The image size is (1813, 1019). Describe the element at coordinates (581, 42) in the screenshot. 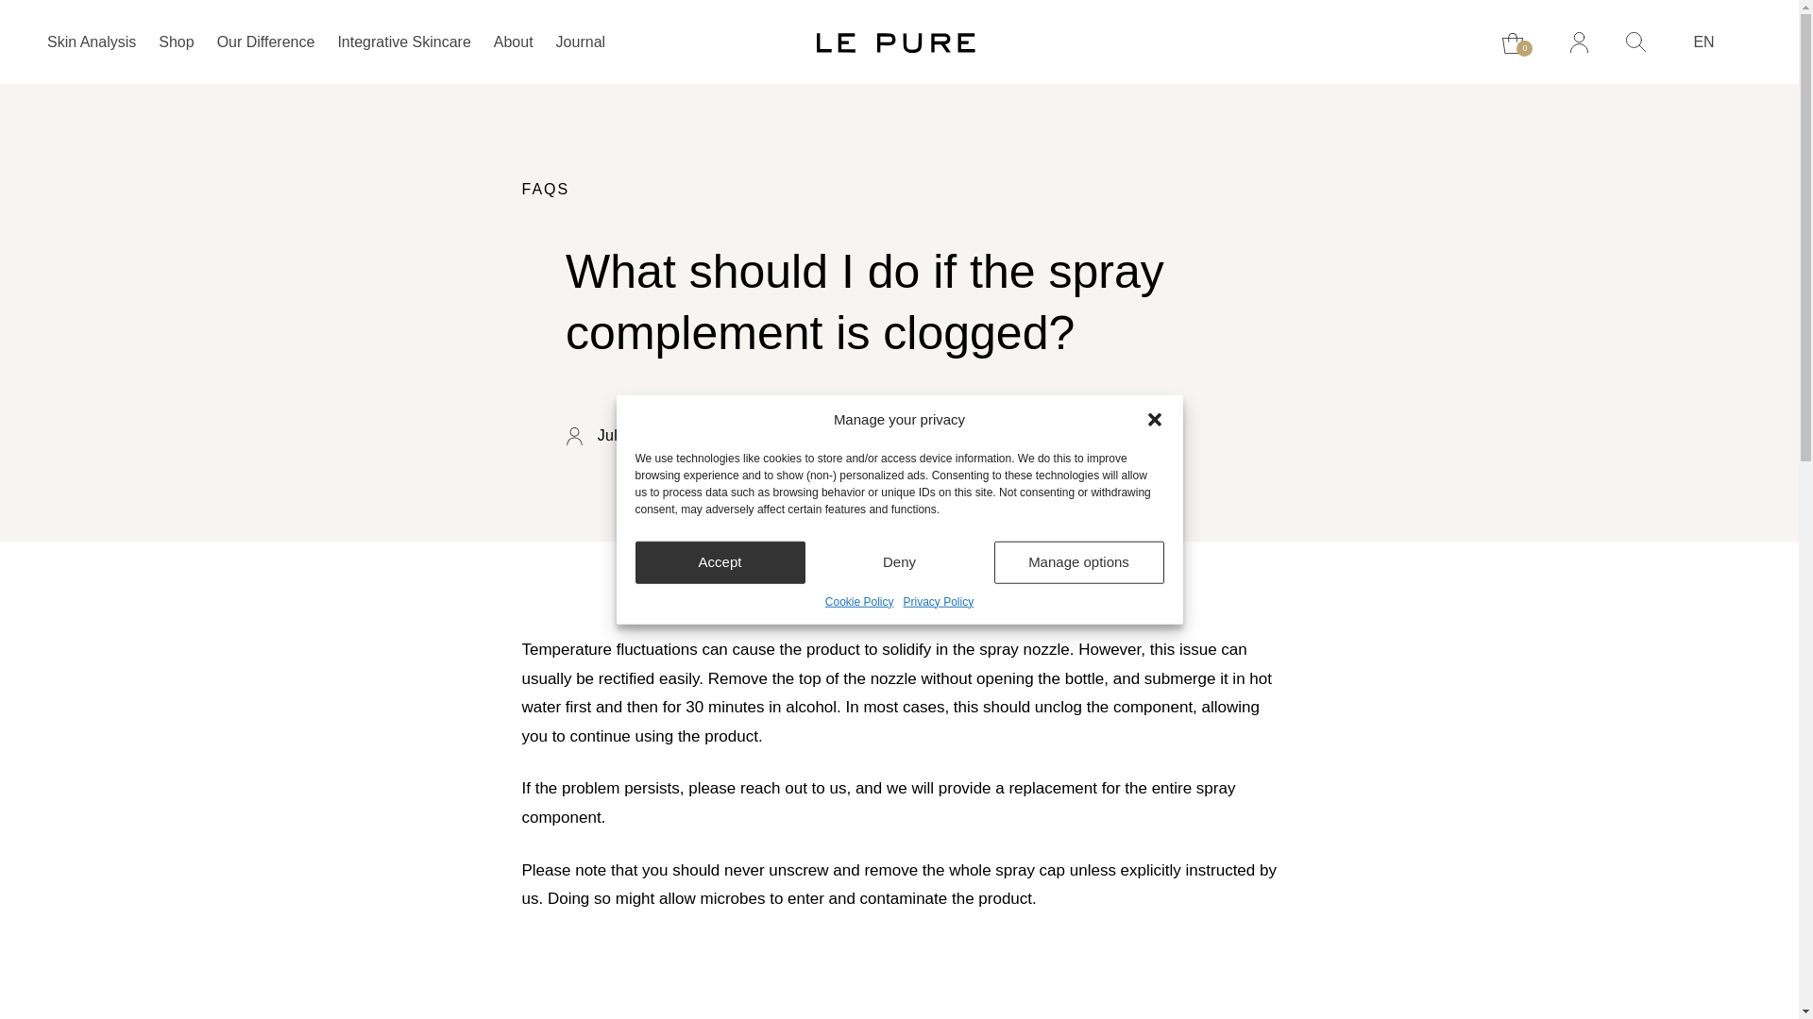

I see `Journal` at that location.